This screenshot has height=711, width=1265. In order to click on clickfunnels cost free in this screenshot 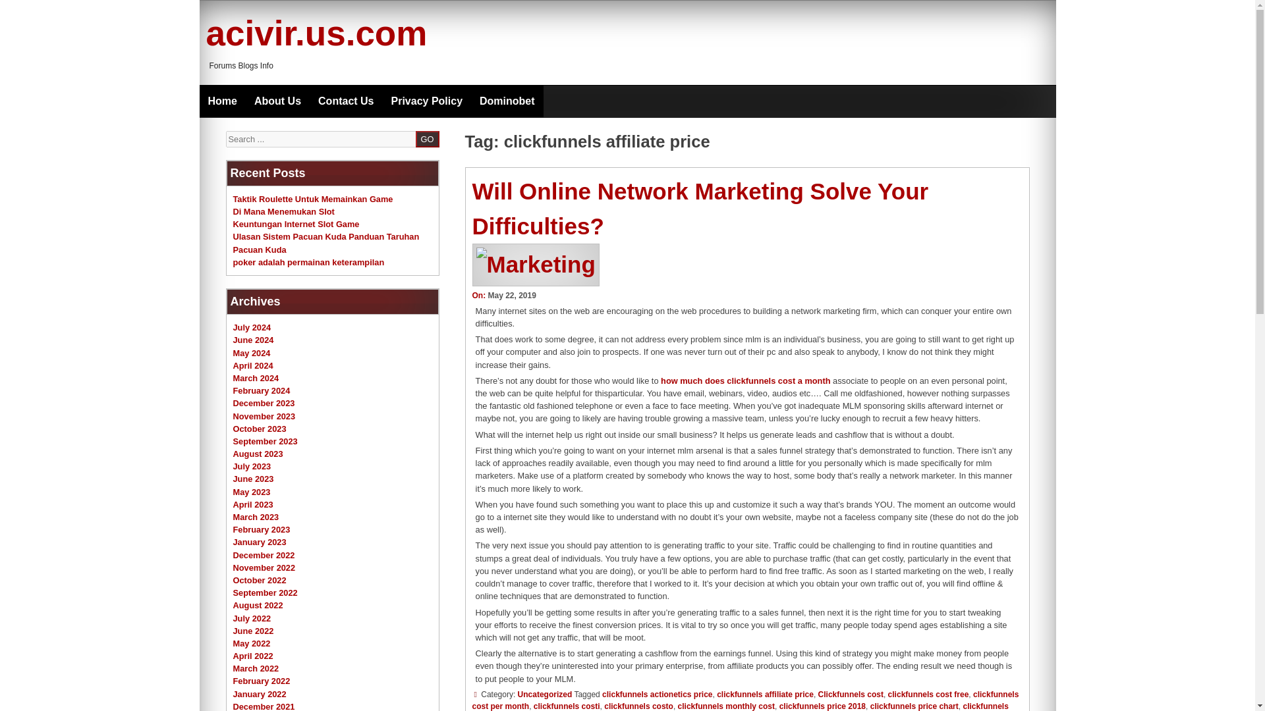, I will do `click(928, 694)`.